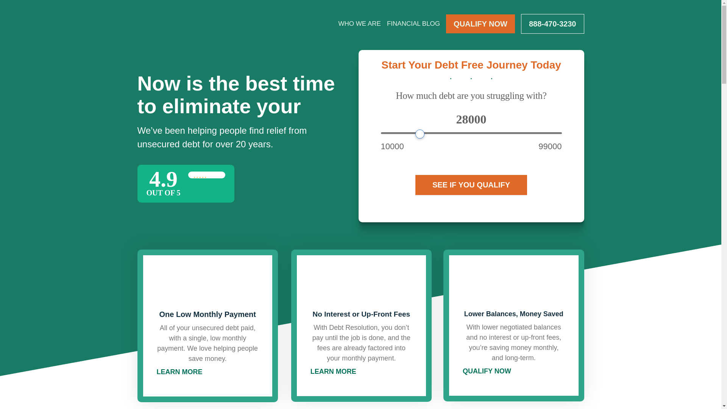  What do you see at coordinates (553, 23) in the screenshot?
I see `888-470-3230` at bounding box center [553, 23].